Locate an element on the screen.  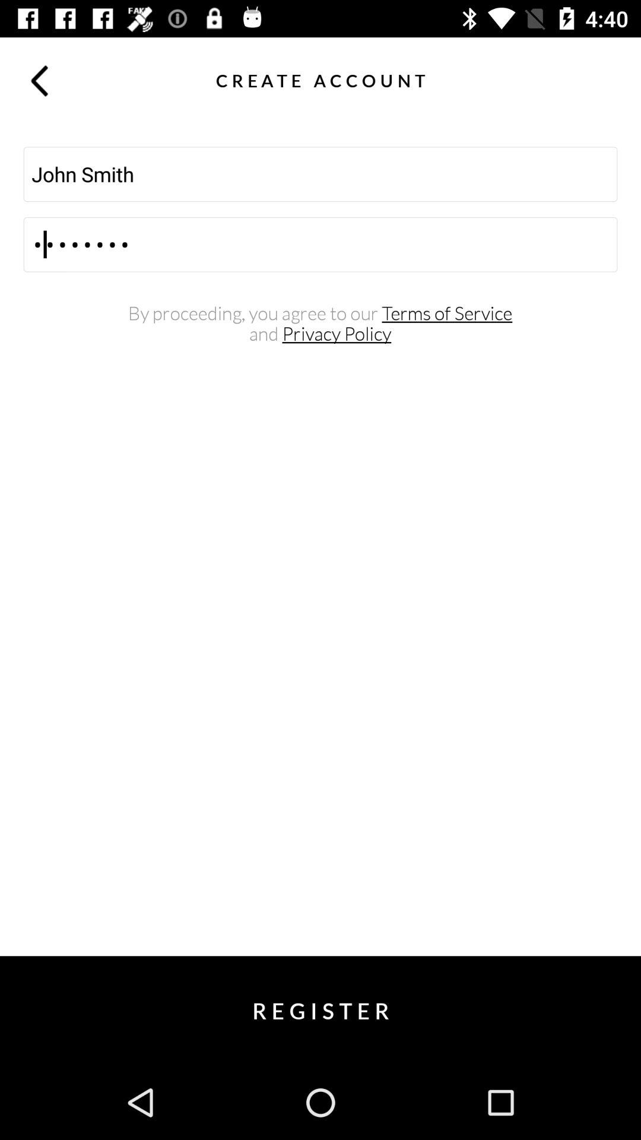
launch item above john smith is located at coordinates (602, 80).